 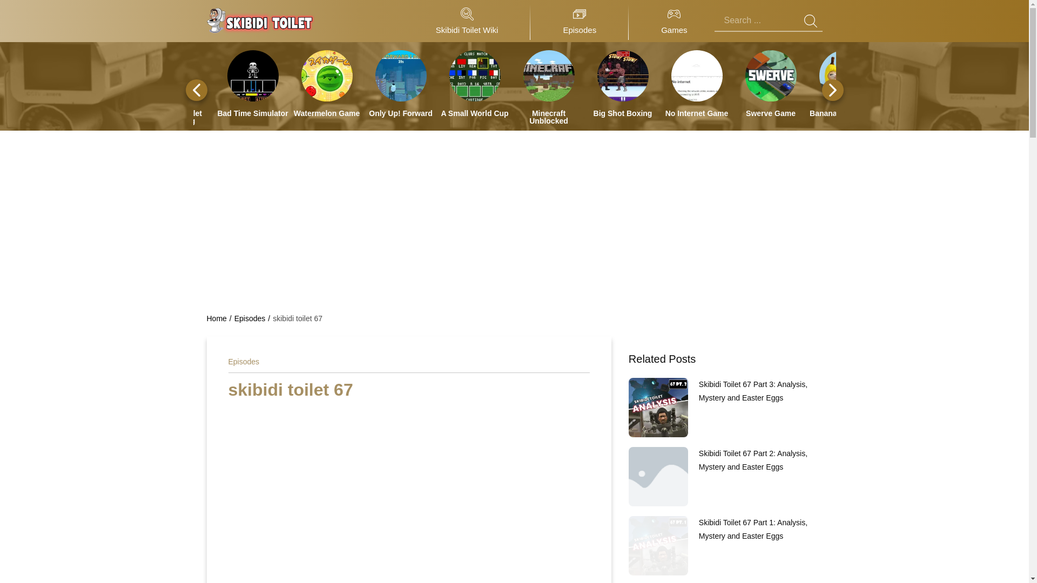 What do you see at coordinates (845, 83) in the screenshot?
I see `Banana Cat Escape` at bounding box center [845, 83].